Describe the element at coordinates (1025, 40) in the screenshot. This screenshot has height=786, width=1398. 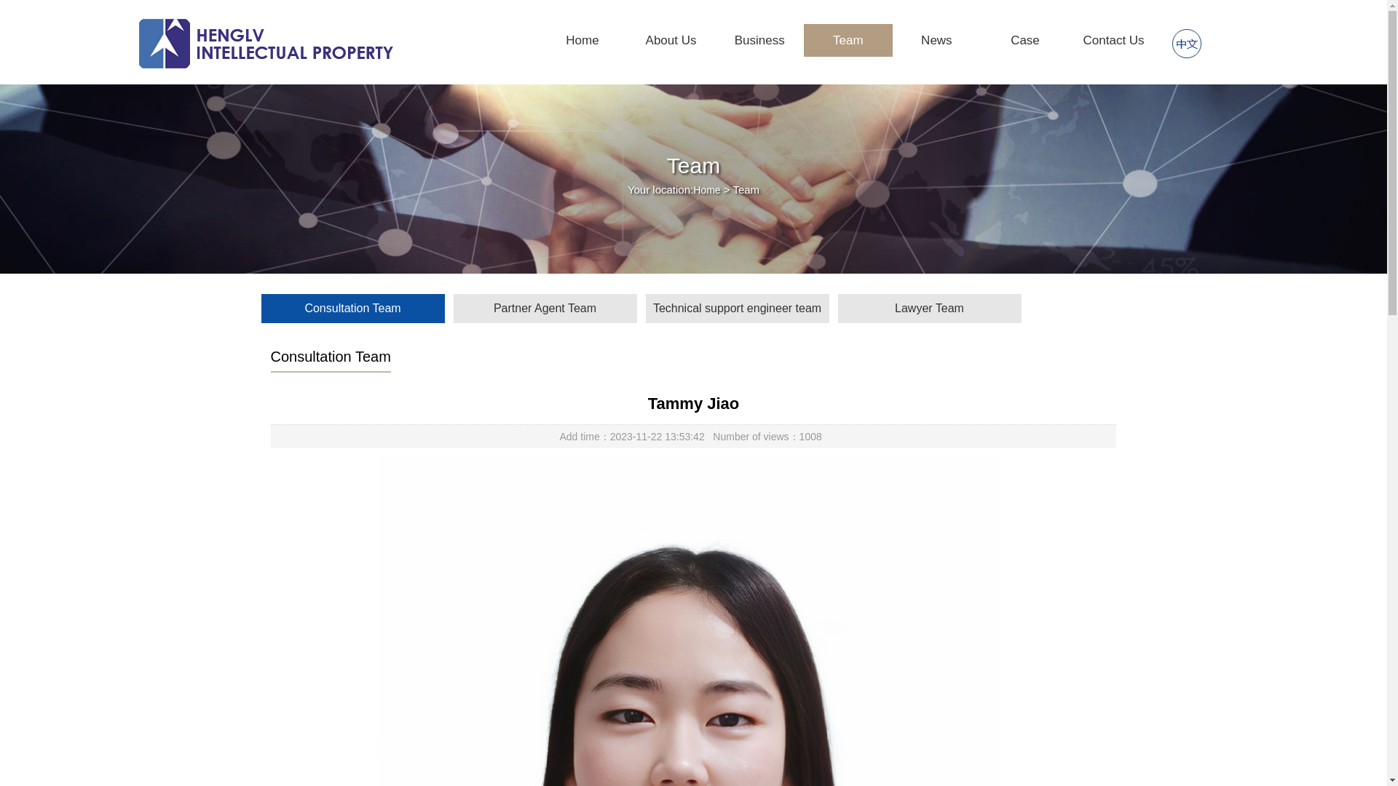
I see `Case` at that location.